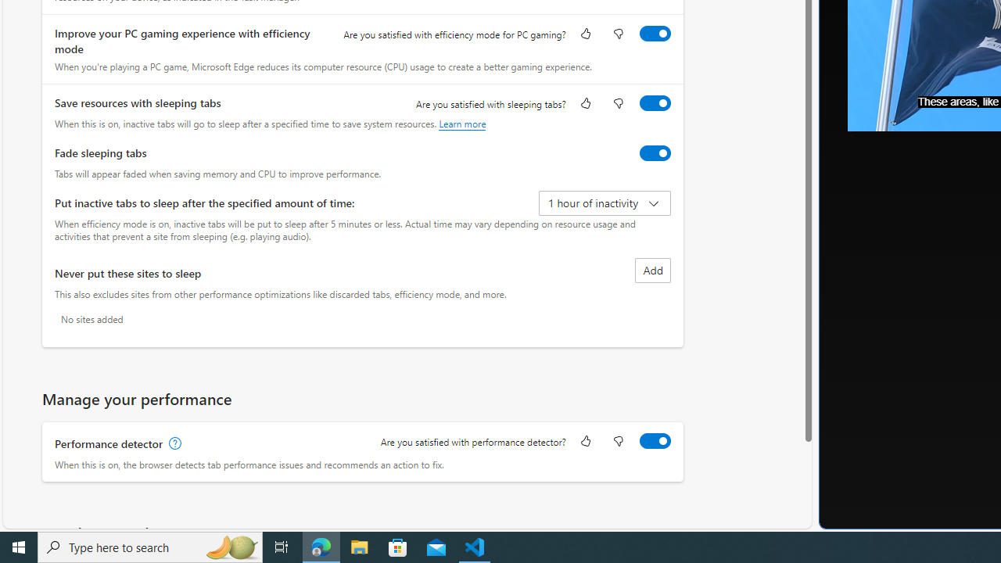 Image resolution: width=1001 pixels, height=563 pixels. What do you see at coordinates (655, 152) in the screenshot?
I see `Fade sleeping tabs` at bounding box center [655, 152].